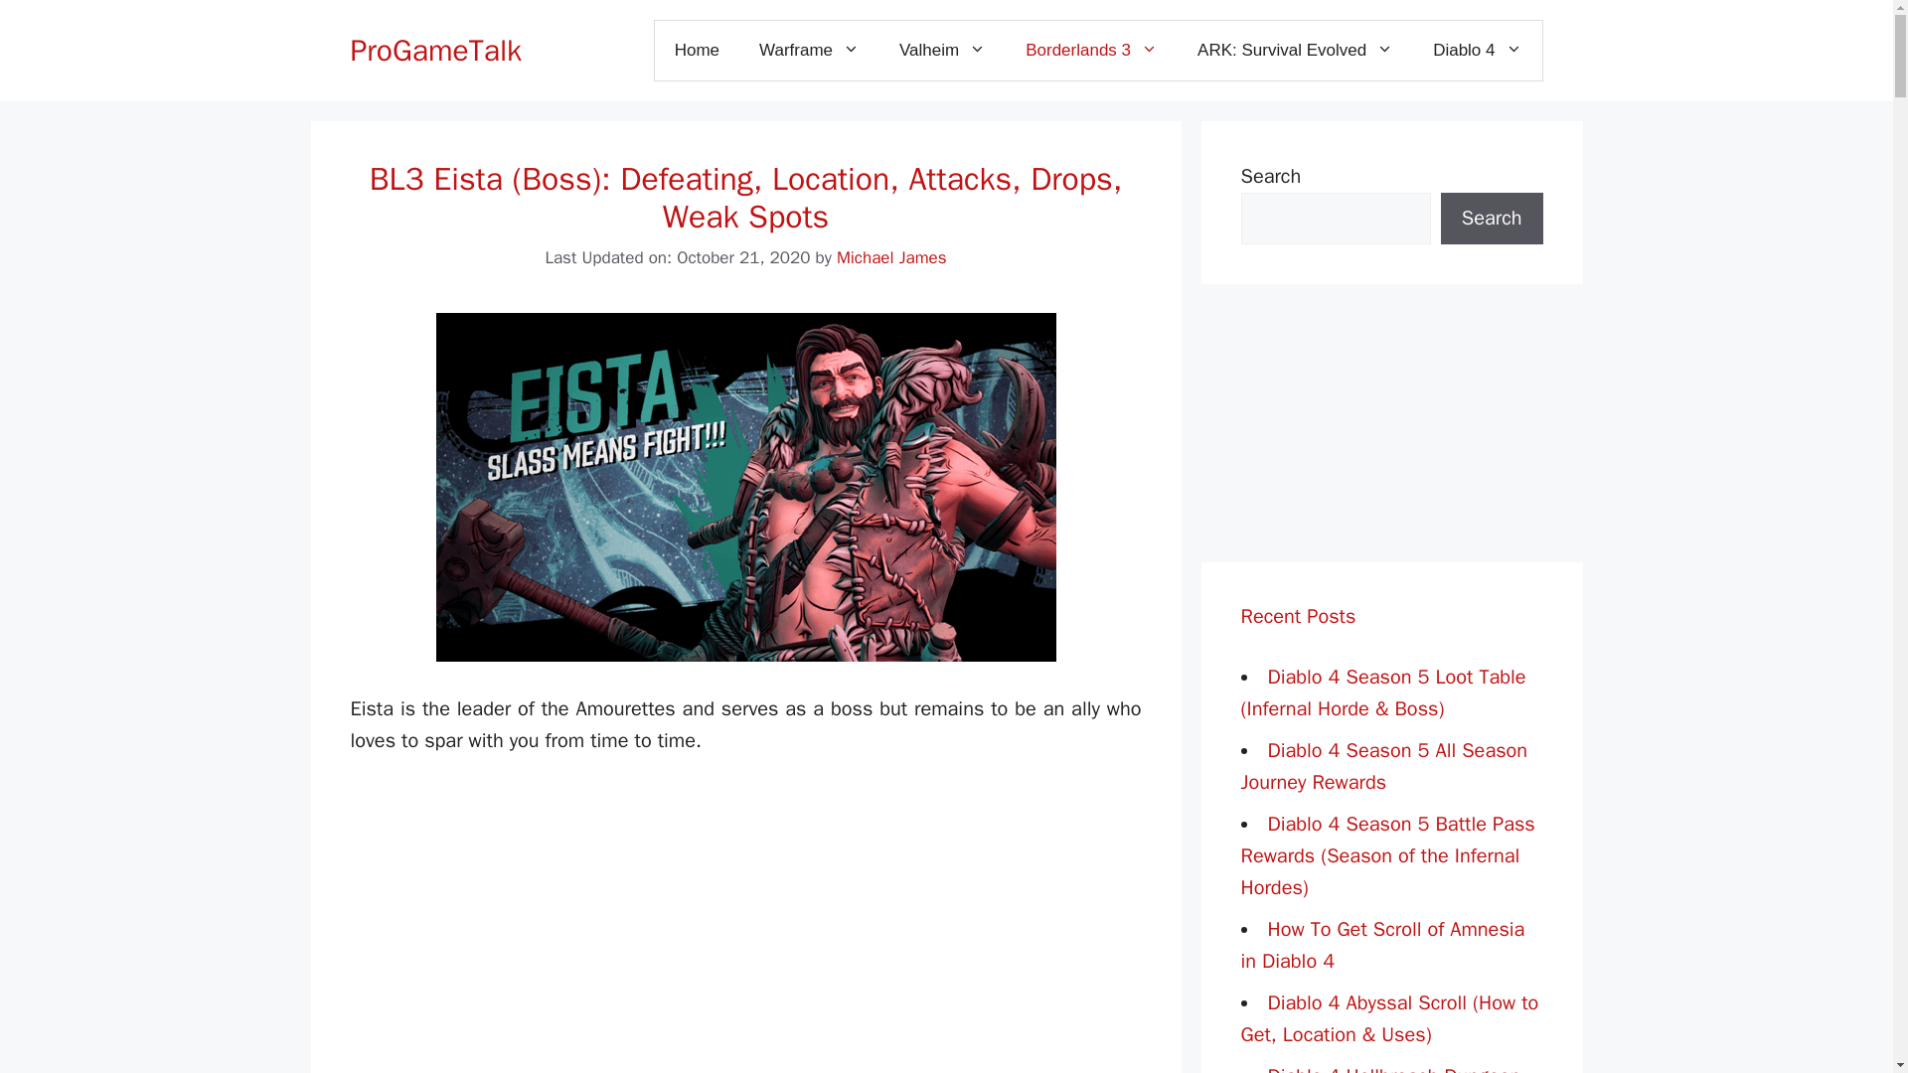 The image size is (1908, 1073). Describe the element at coordinates (809, 50) in the screenshot. I see `Warframe` at that location.